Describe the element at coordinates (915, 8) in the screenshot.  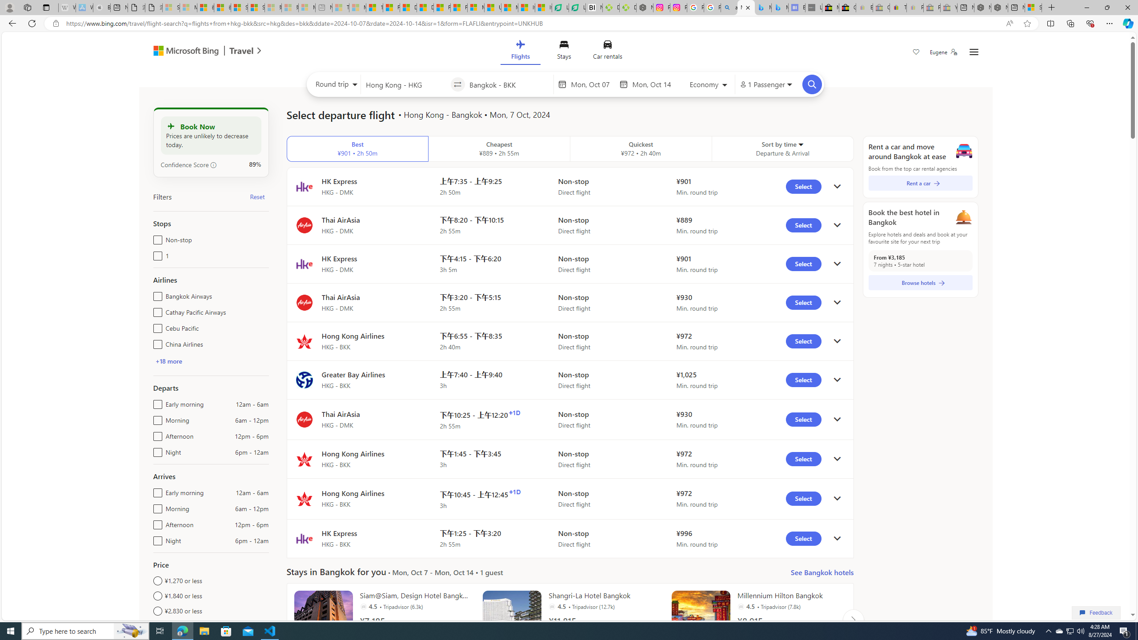
I see `Payments Terms of Use | eBay.com - Sleeping` at that location.